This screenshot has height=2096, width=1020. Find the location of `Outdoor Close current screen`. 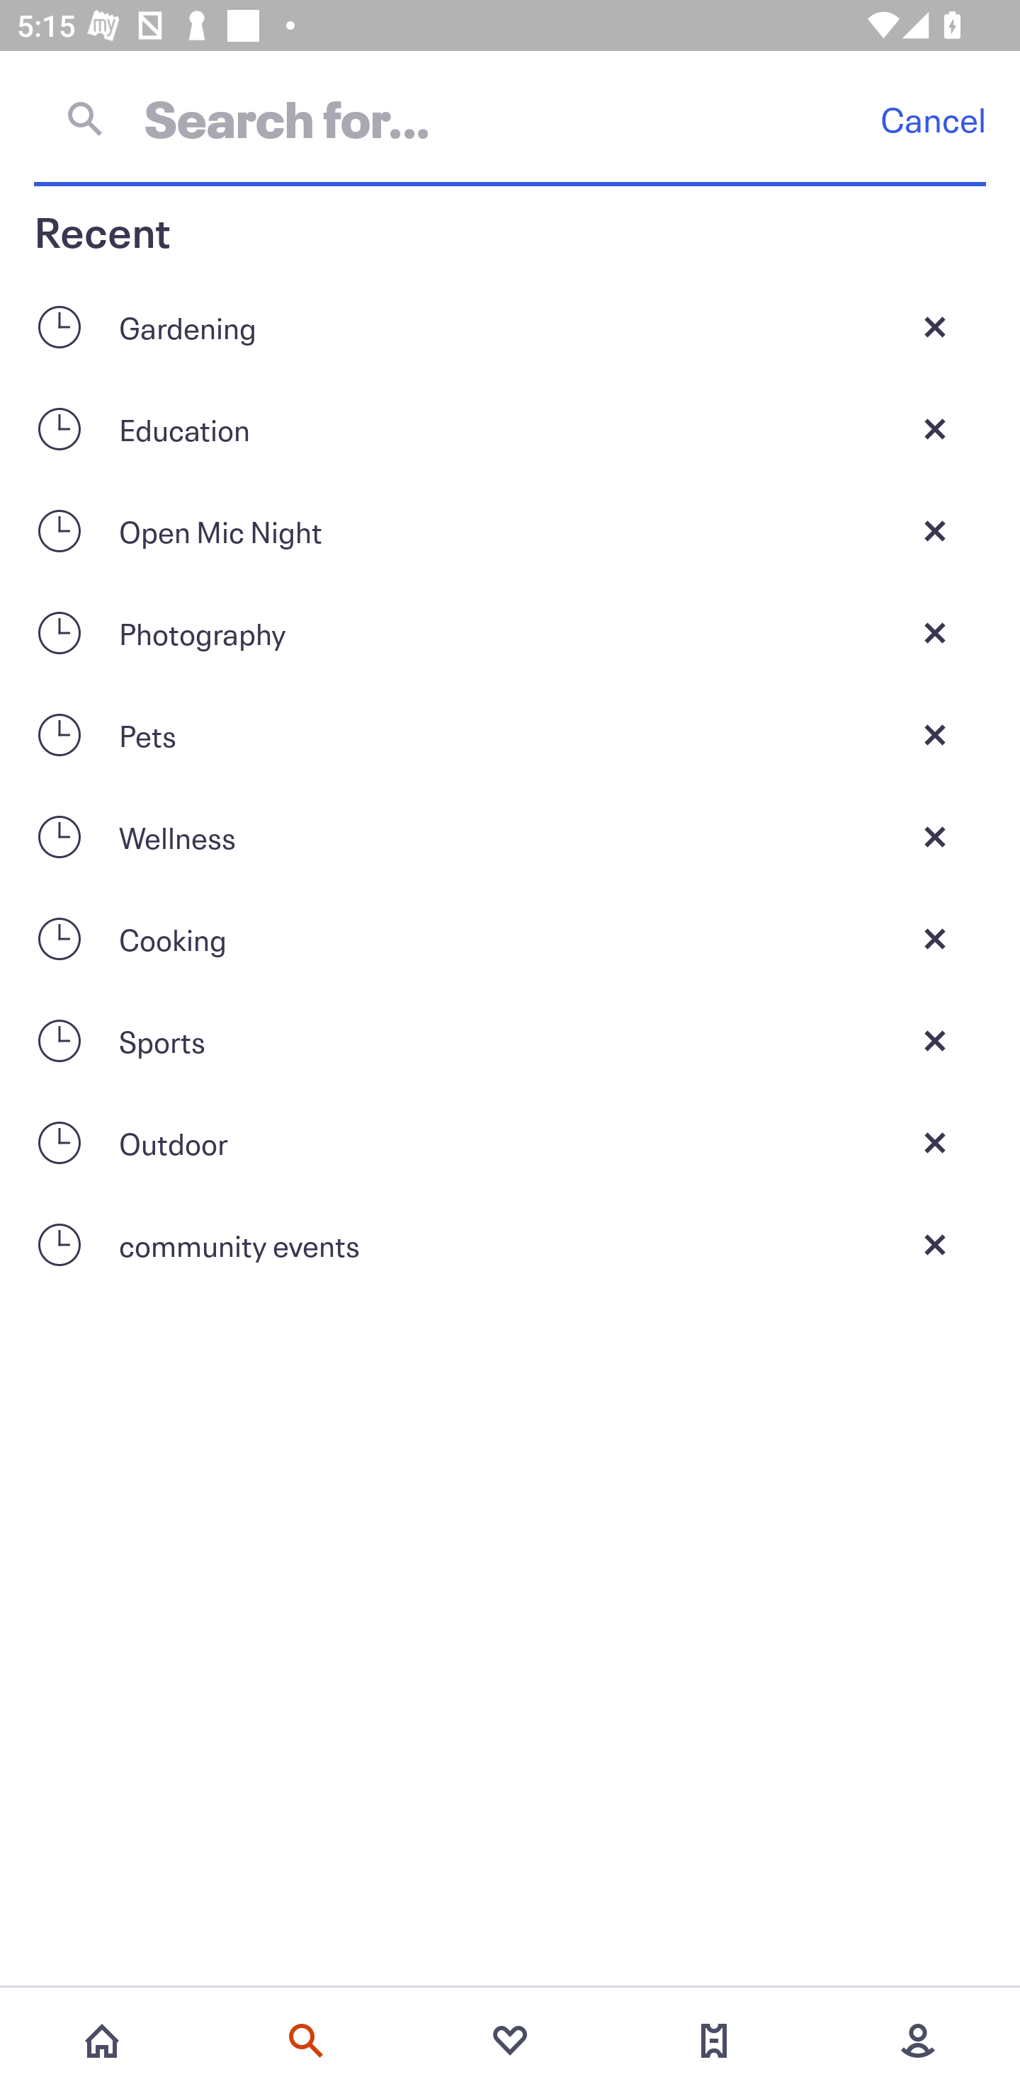

Outdoor Close current screen is located at coordinates (510, 1143).